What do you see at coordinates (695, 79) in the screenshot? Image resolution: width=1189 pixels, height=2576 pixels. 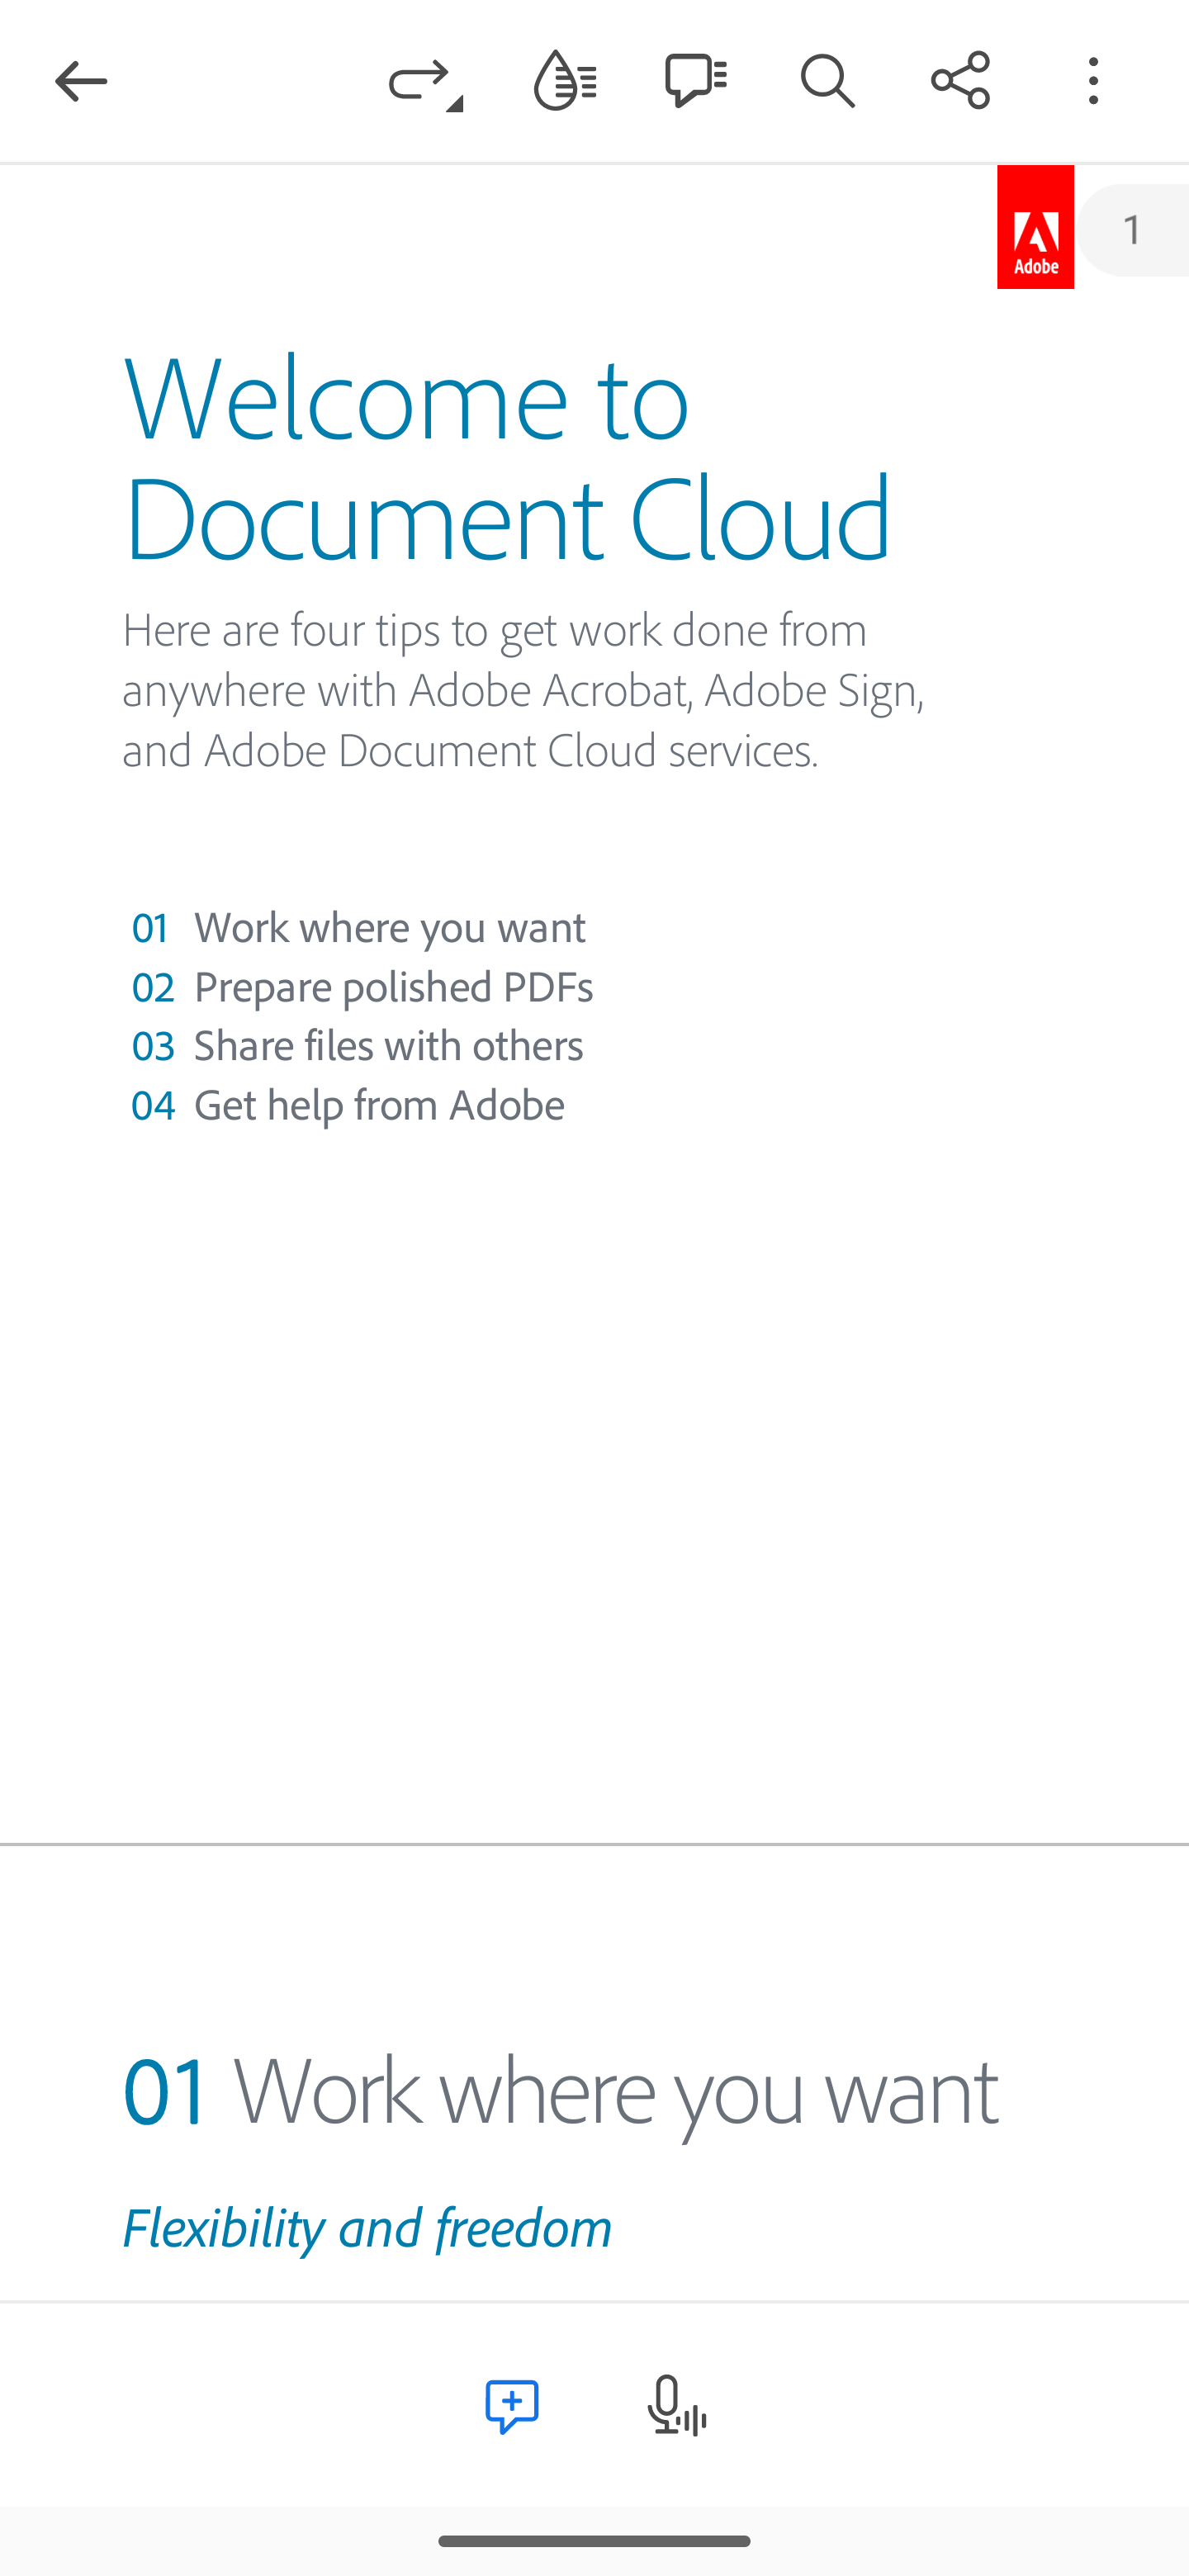 I see `Comments` at bounding box center [695, 79].